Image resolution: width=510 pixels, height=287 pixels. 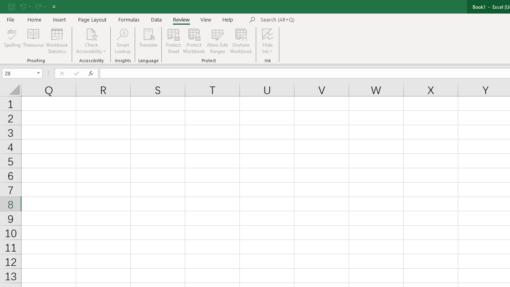 What do you see at coordinates (316, 20) in the screenshot?
I see `Microsoft search` at bounding box center [316, 20].